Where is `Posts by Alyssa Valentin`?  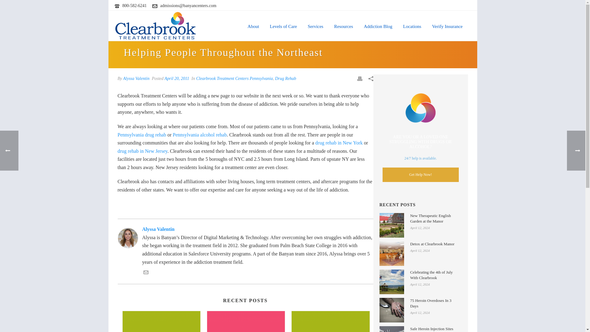 Posts by Alyssa Valentin is located at coordinates (136, 79).